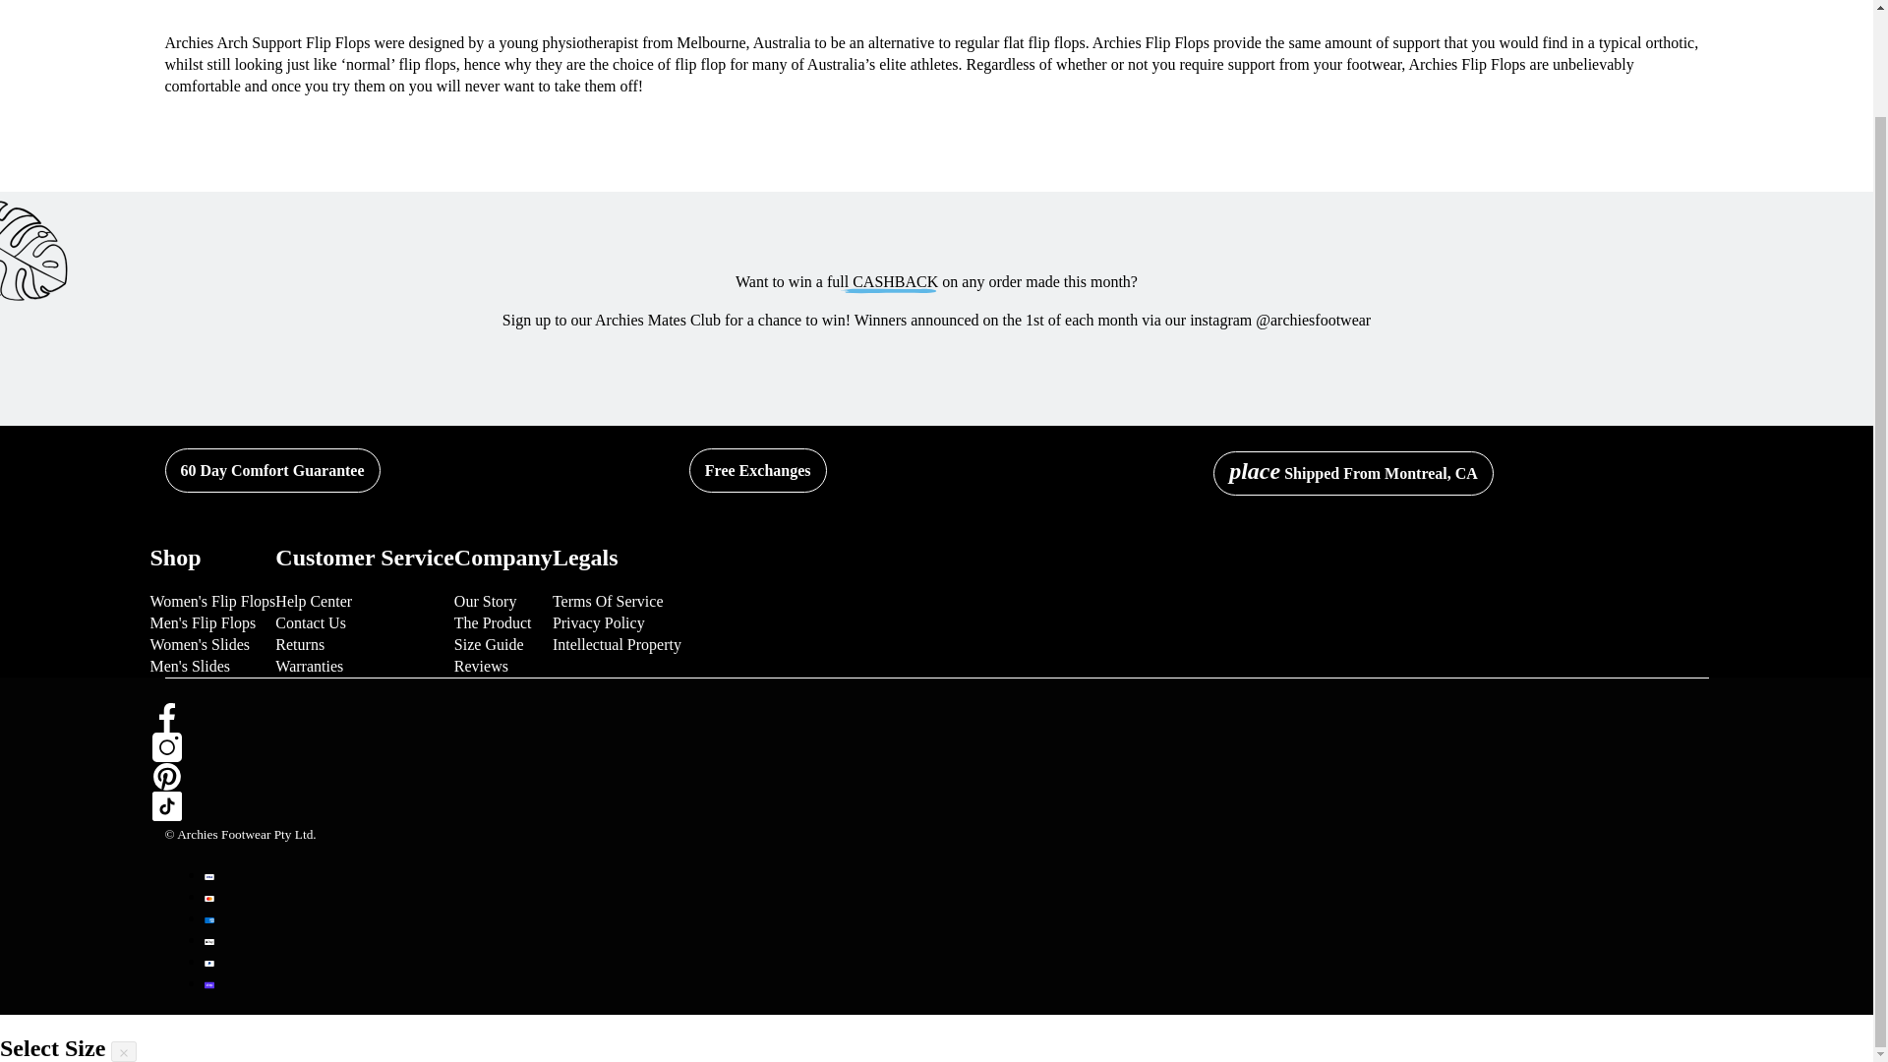 The image size is (1888, 1062). I want to click on Mastercard, so click(208, 899).